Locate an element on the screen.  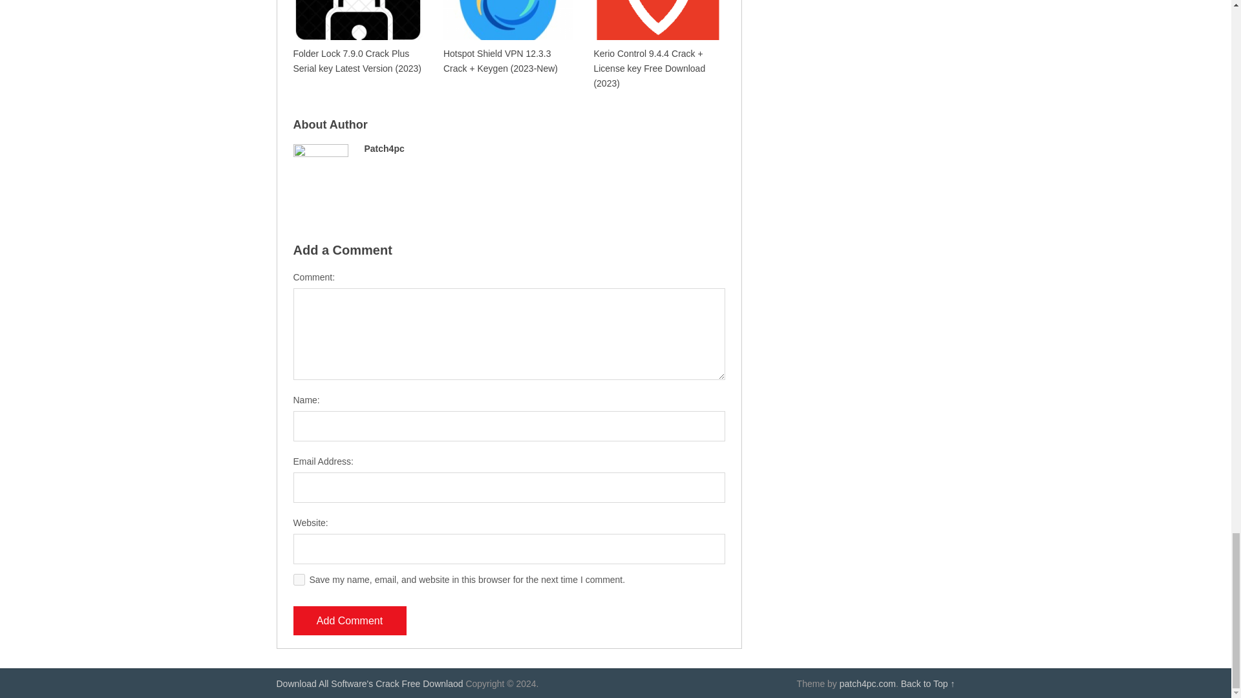
Add Comment is located at coordinates (350, 620).